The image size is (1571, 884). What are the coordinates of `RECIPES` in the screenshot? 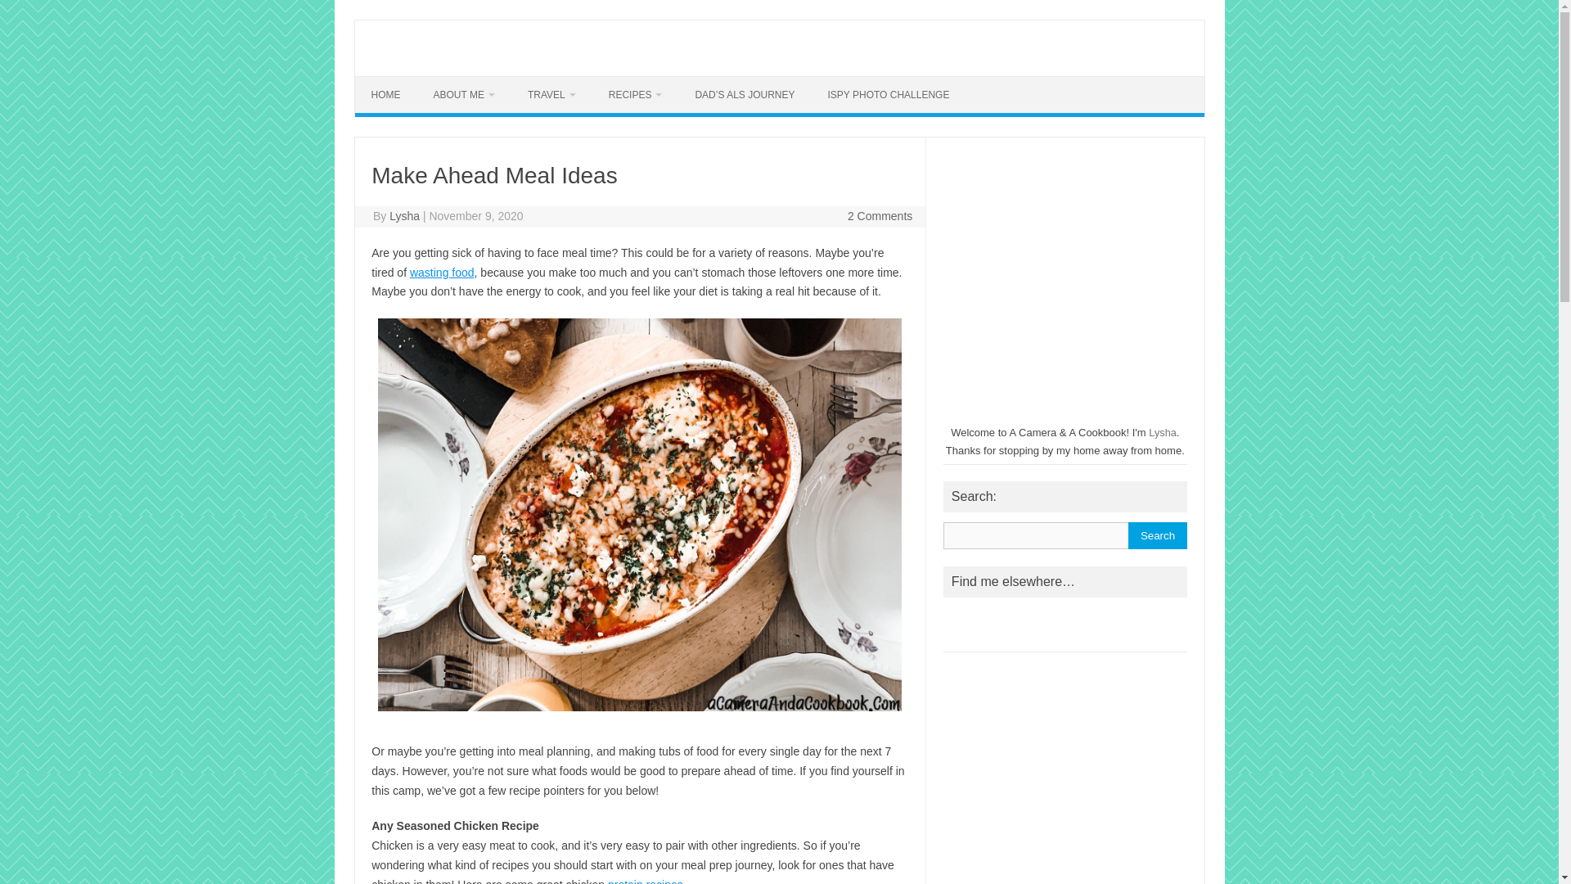 It's located at (635, 95).